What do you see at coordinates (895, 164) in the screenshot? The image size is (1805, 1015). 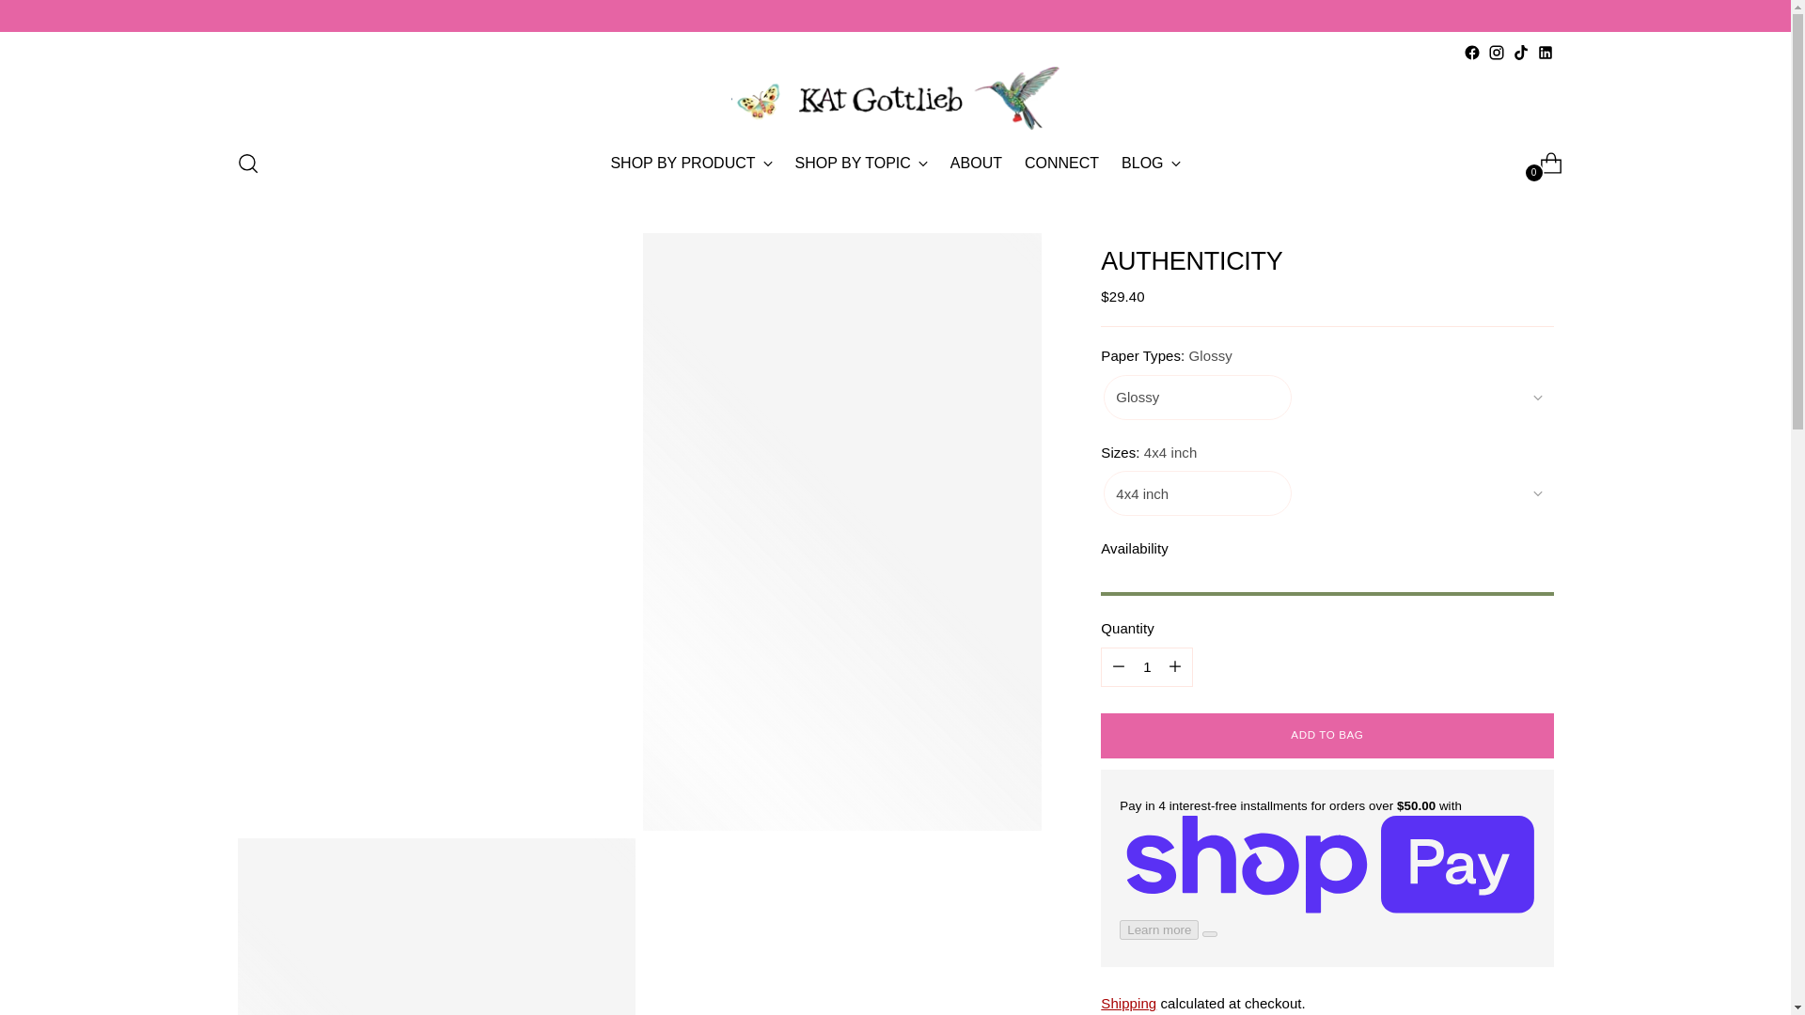 I see `SHOP BY PRODUCT` at bounding box center [895, 164].